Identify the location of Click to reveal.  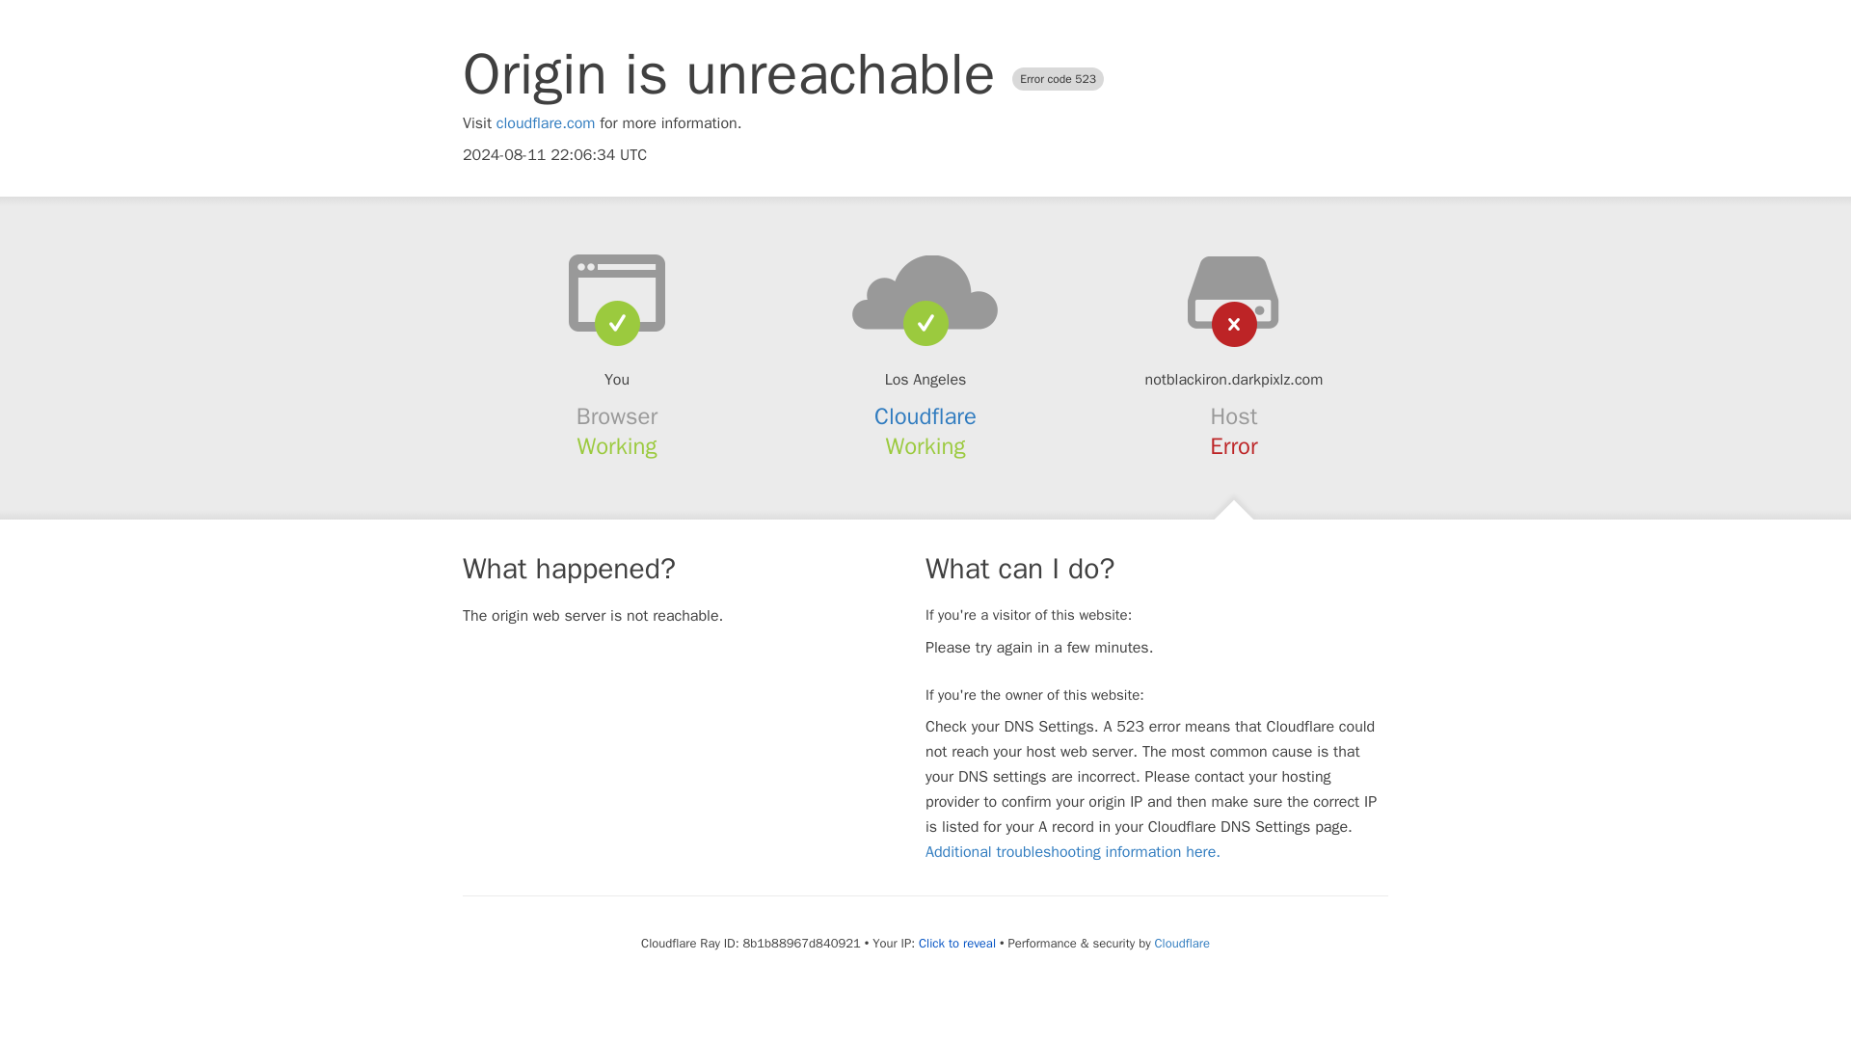
(956, 943).